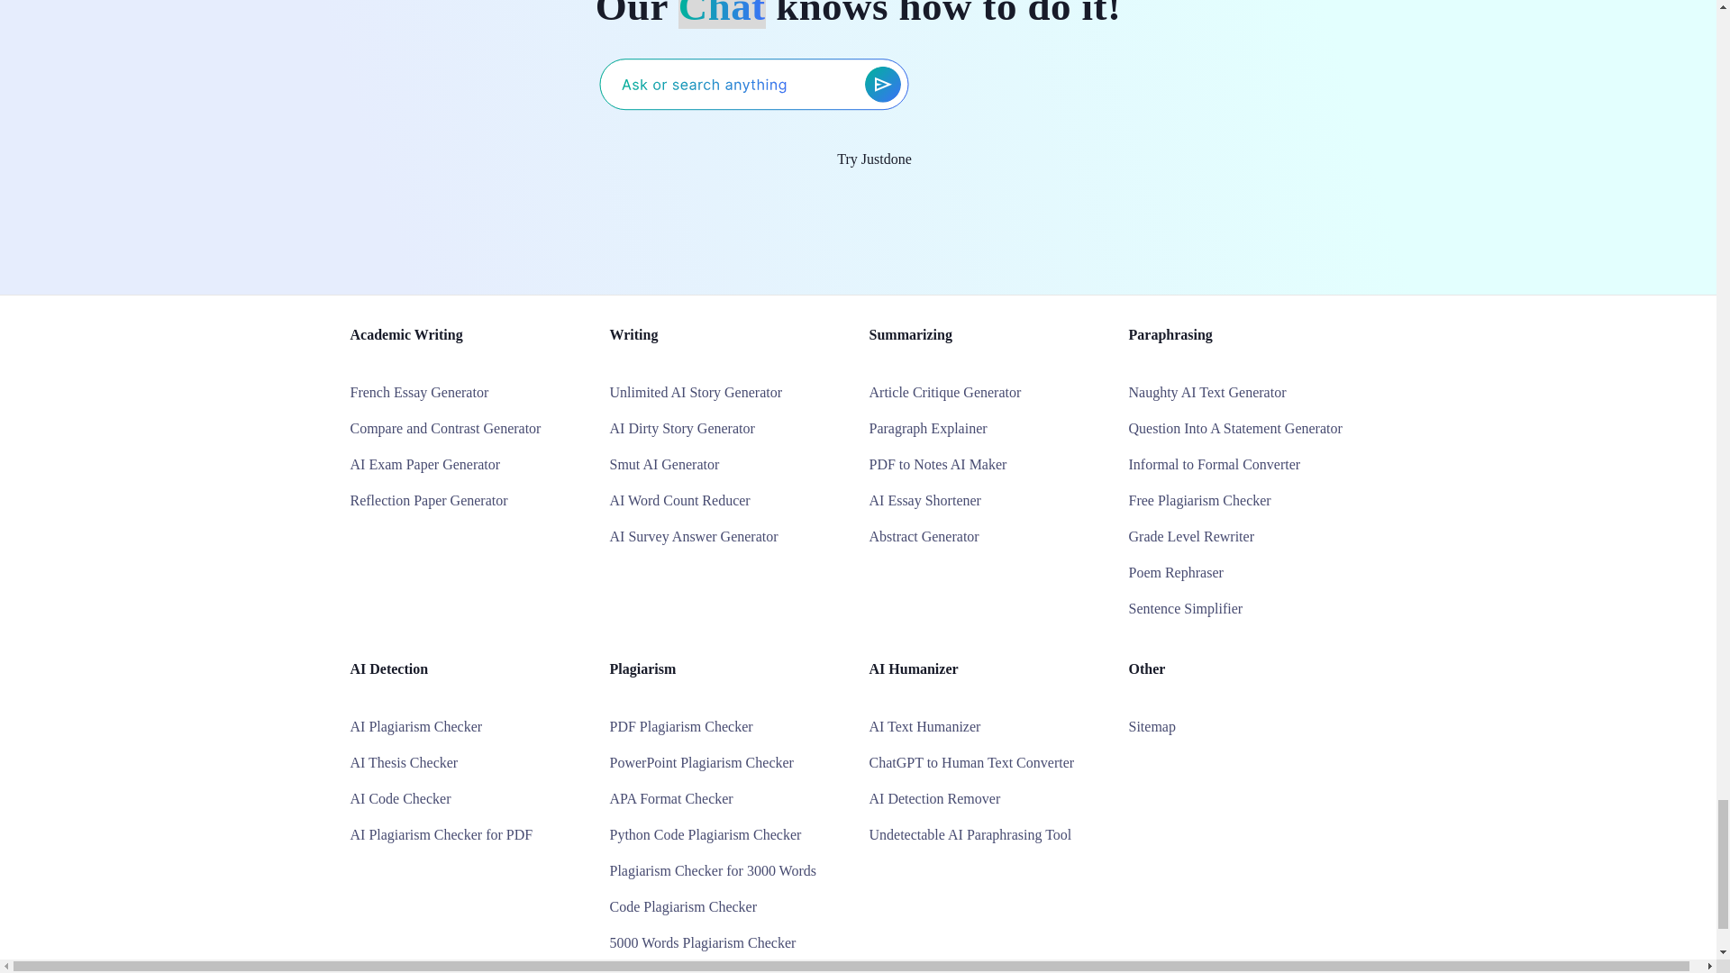 This screenshot has width=1730, height=973. I want to click on AI Plagiarism Checker, so click(415, 726).